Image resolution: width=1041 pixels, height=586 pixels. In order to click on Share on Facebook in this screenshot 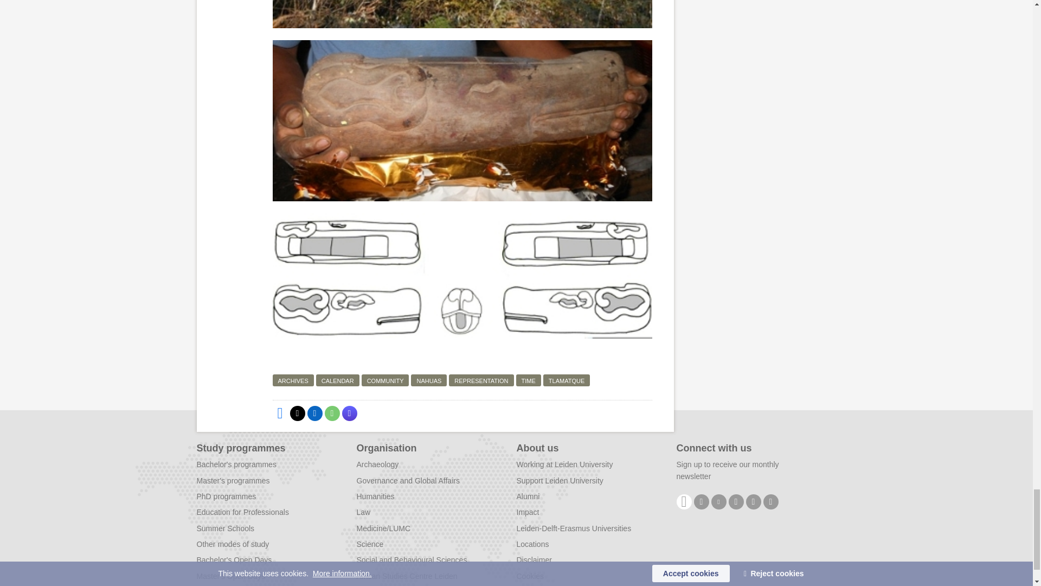, I will do `click(279, 413)`.